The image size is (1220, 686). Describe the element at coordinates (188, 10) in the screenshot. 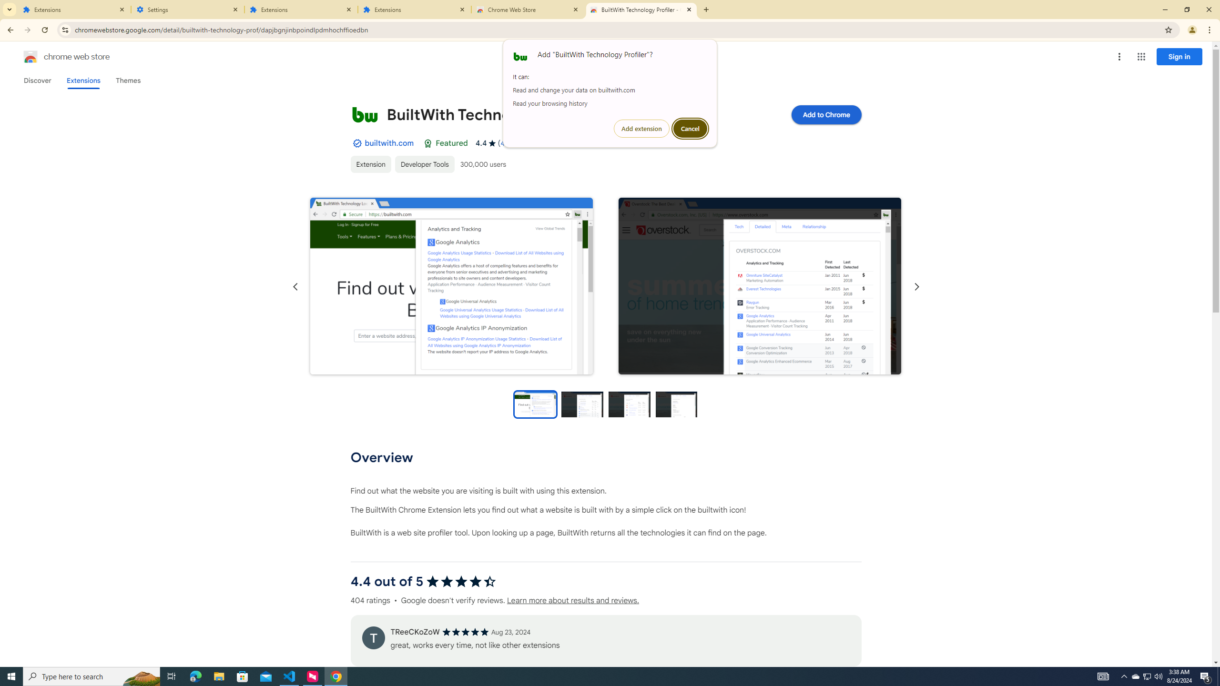

I see `Settings` at that location.